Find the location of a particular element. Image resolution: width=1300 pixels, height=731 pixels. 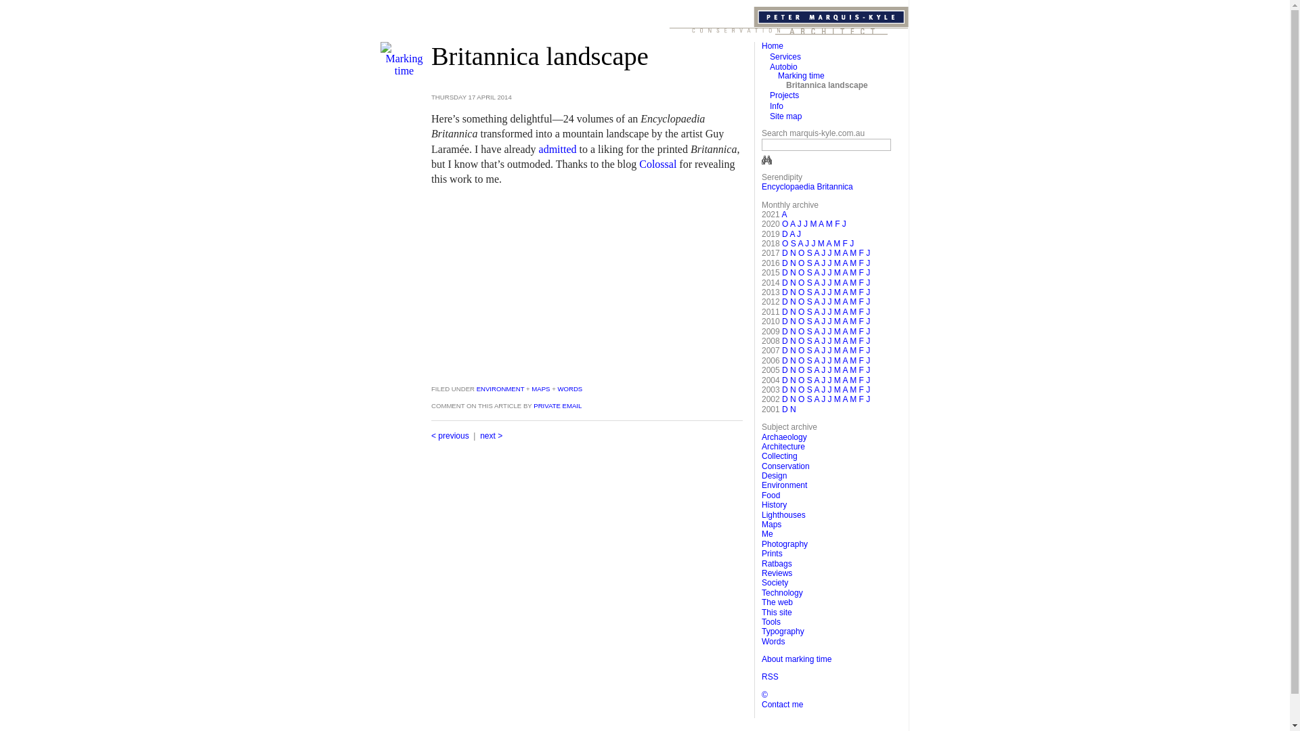

J is located at coordinates (800, 224).